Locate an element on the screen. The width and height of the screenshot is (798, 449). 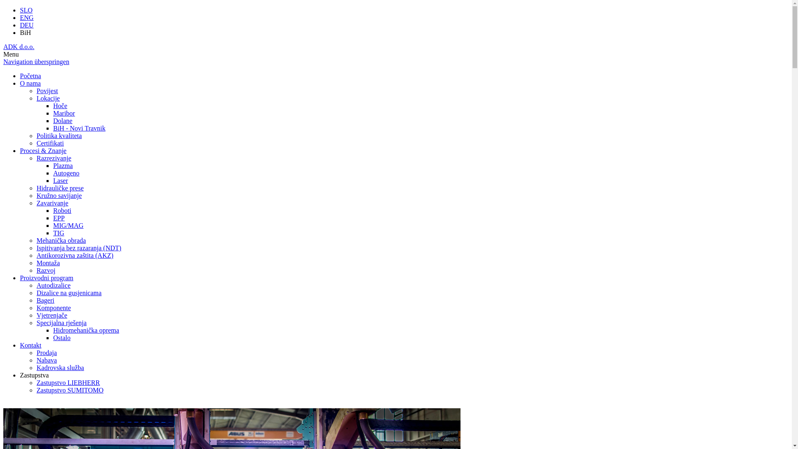
Zastupstva is located at coordinates (34, 375).